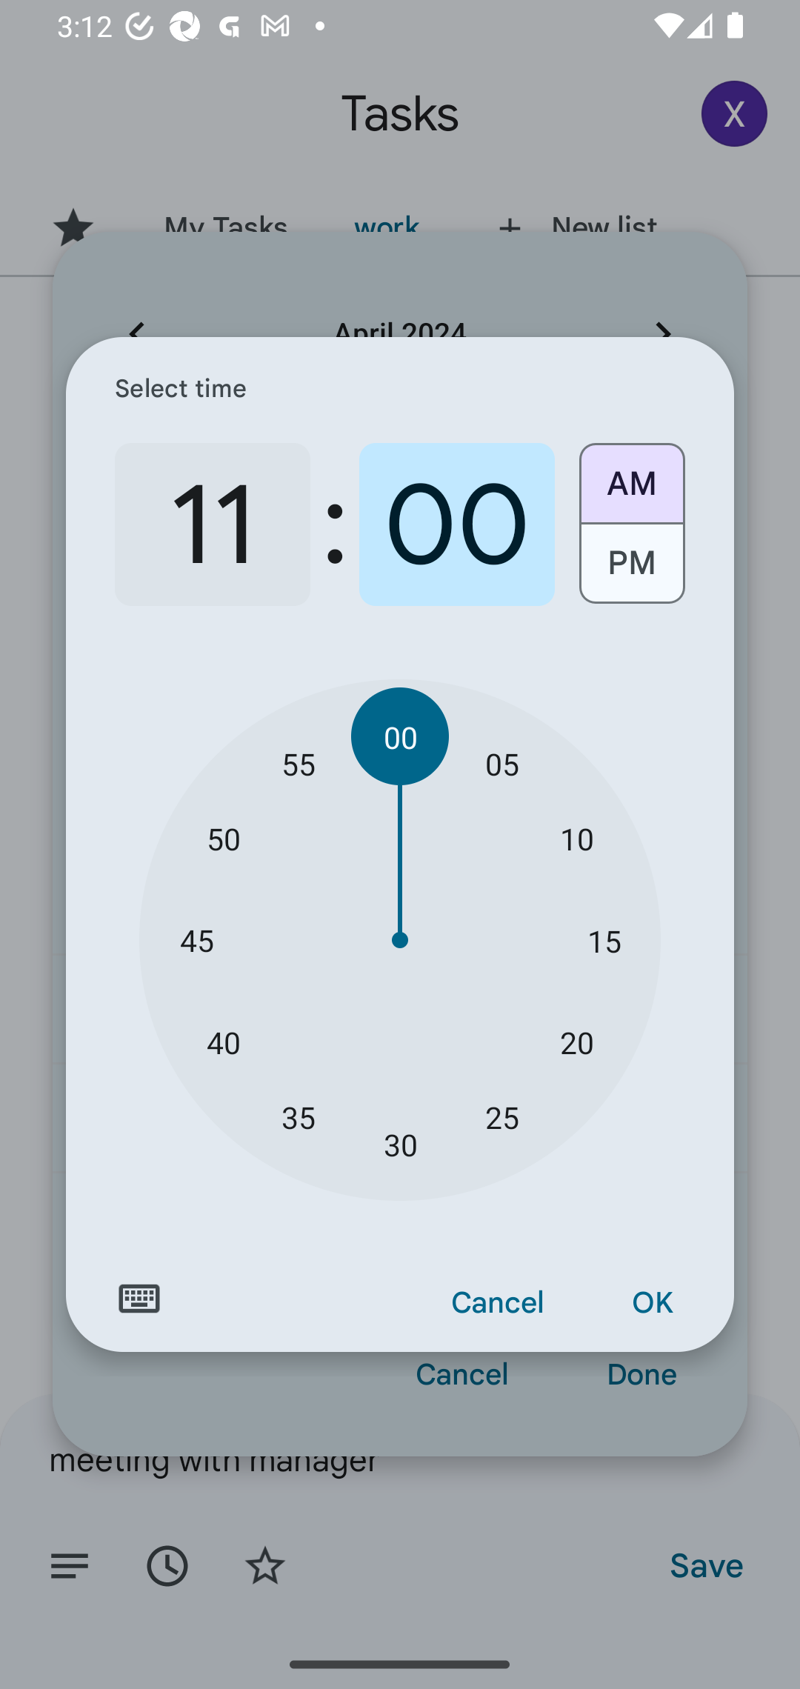 The height and width of the screenshot is (1689, 800). What do you see at coordinates (604, 941) in the screenshot?
I see `15 15 minutes` at bounding box center [604, 941].